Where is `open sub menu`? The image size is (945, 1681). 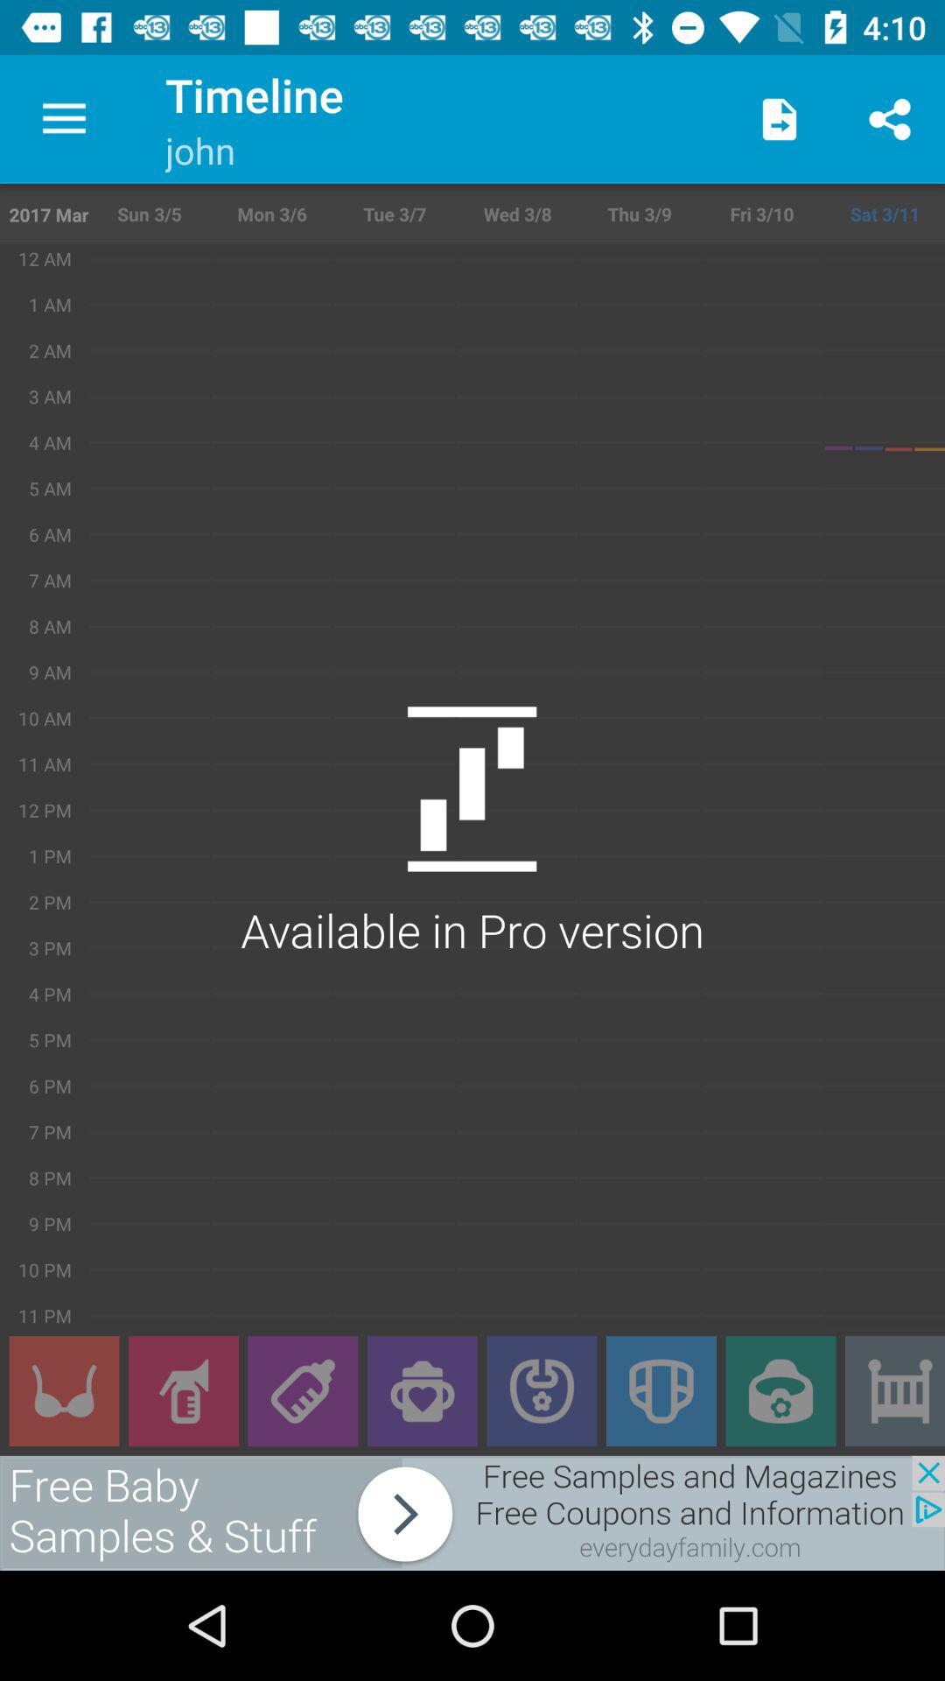
open sub menu is located at coordinates (303, 1391).